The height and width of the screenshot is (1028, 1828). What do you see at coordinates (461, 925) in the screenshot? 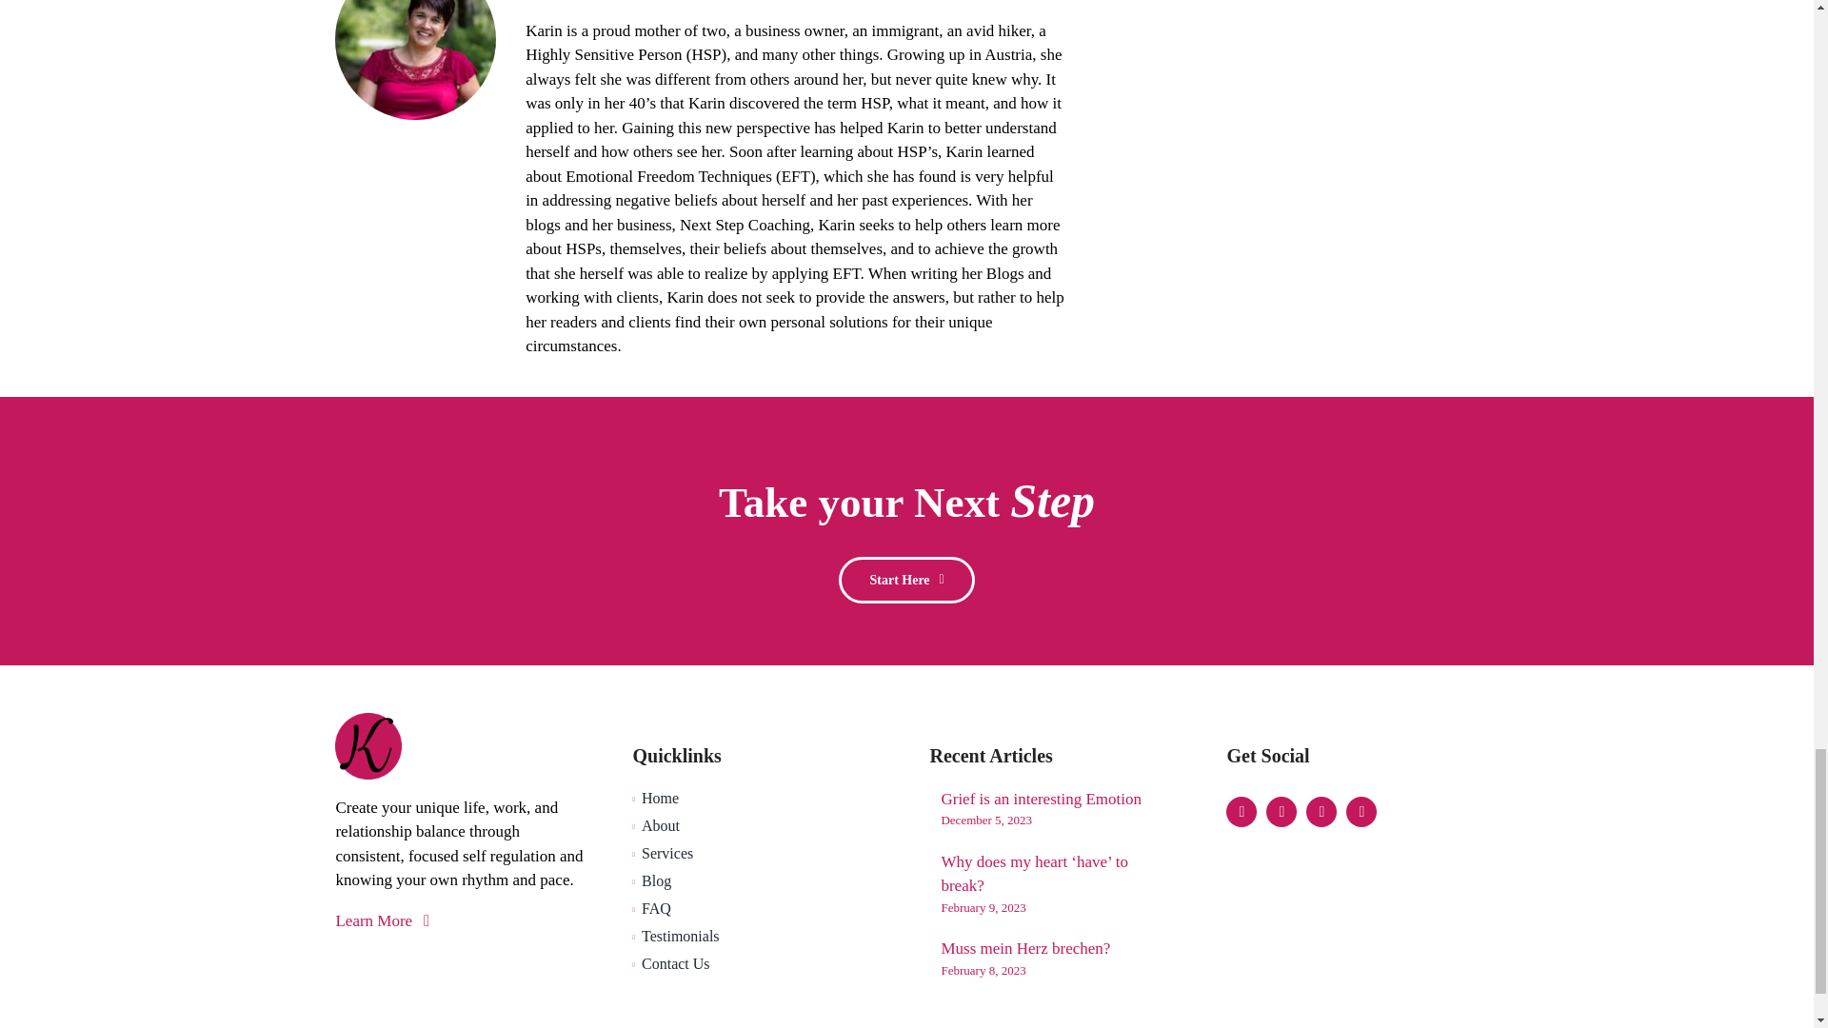
I see `Learn More` at bounding box center [461, 925].